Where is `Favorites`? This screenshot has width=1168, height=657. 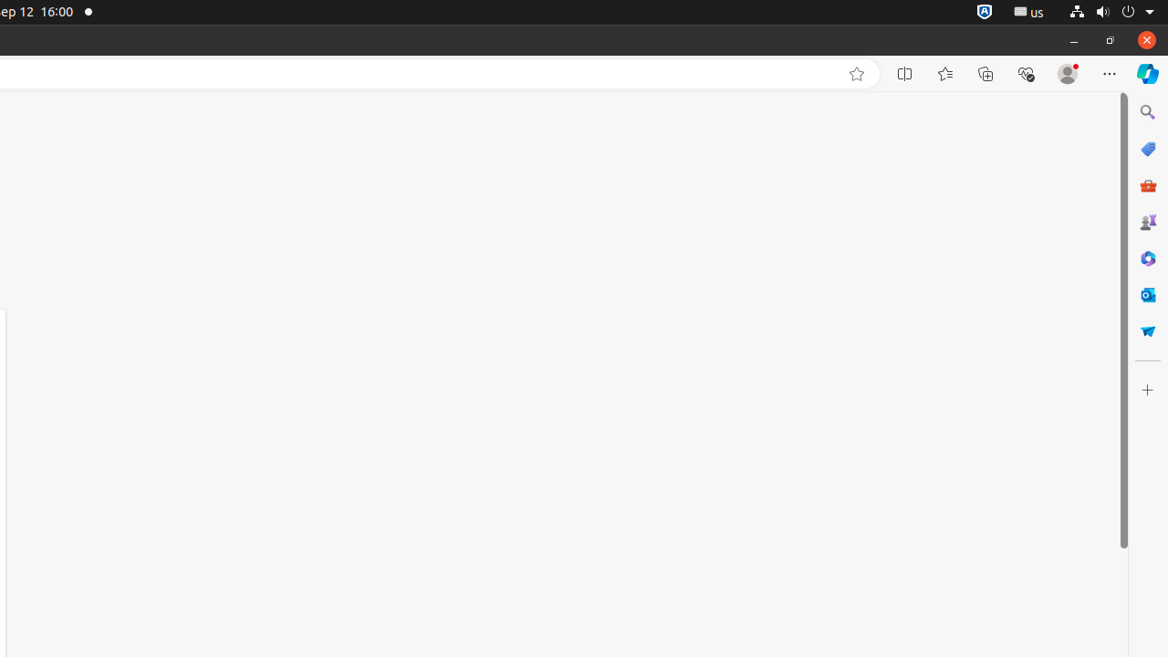 Favorites is located at coordinates (945, 74).